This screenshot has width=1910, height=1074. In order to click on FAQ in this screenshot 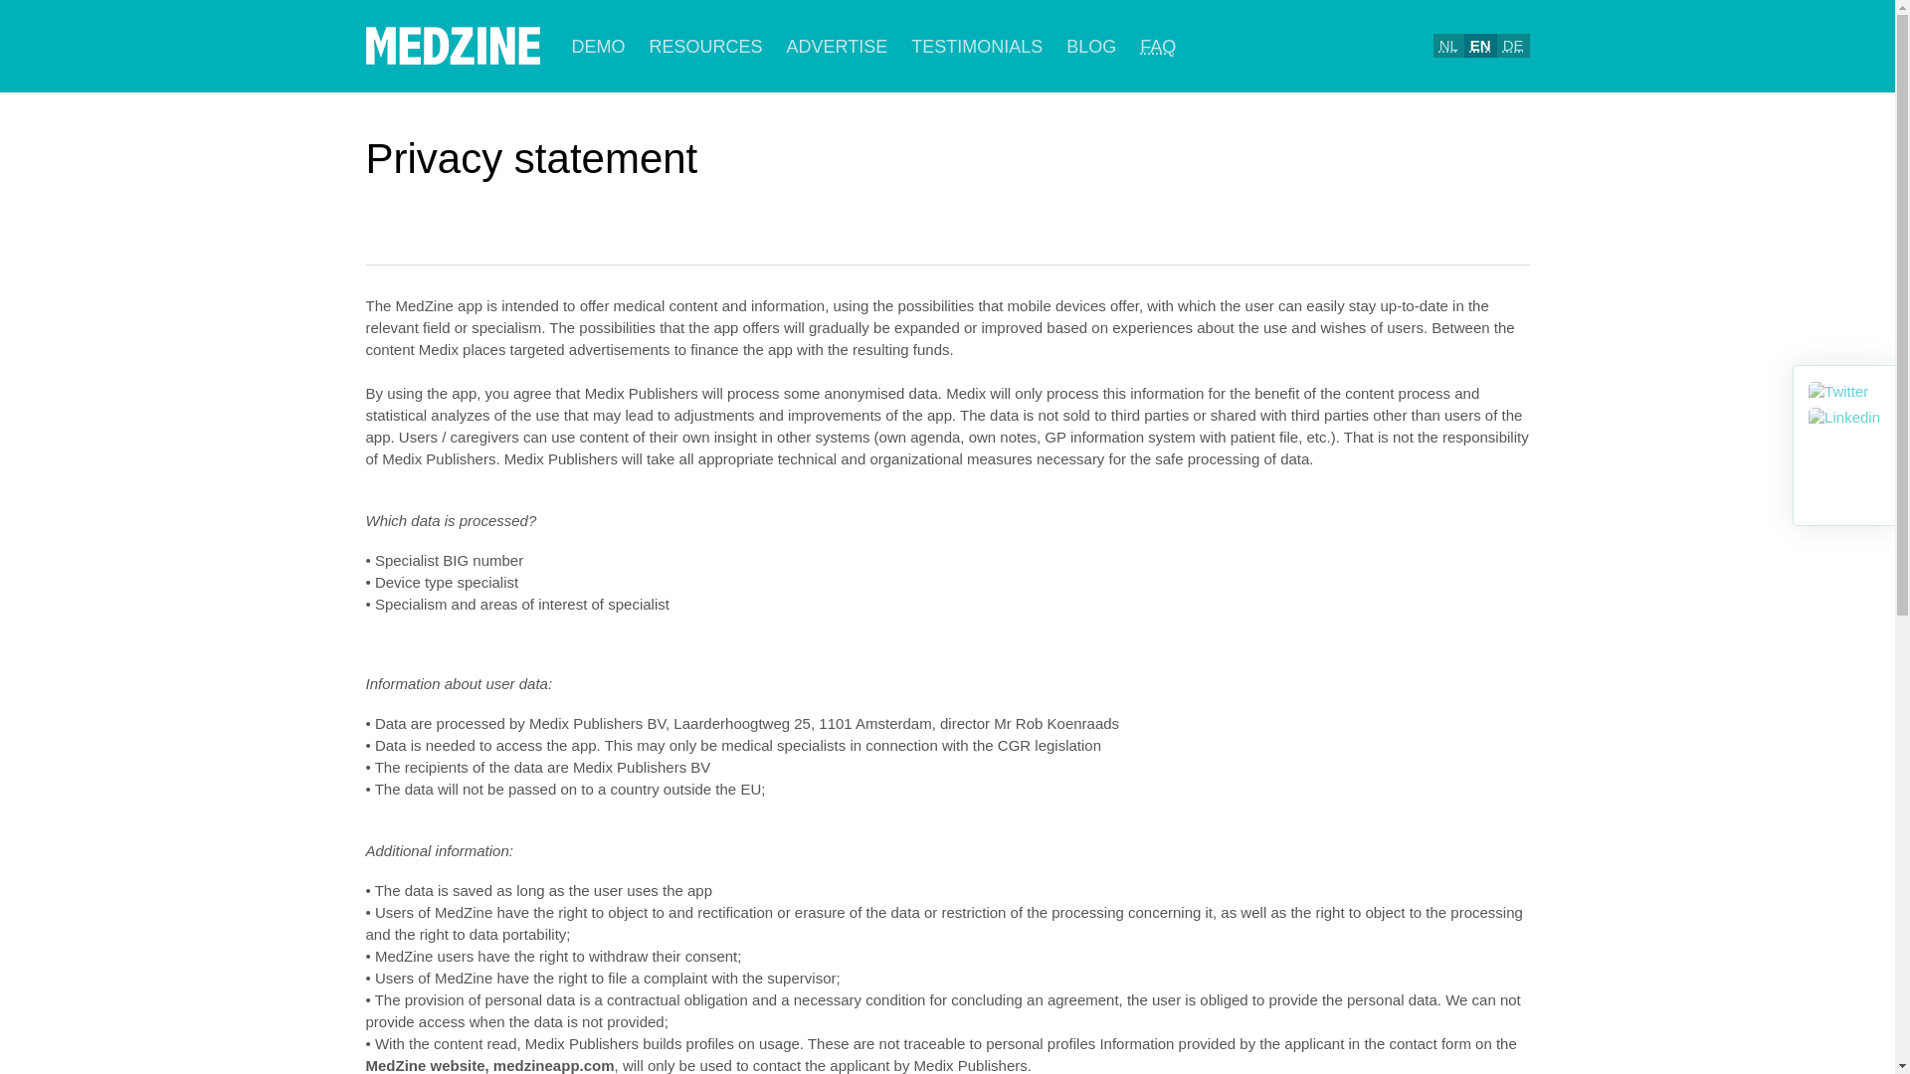, I will do `click(1158, 46)`.